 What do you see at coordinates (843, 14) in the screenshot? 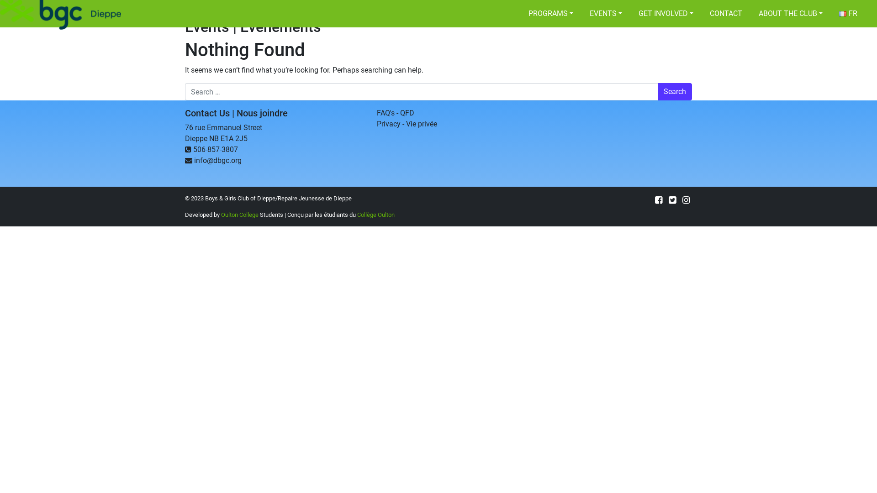
I see `FR` at bounding box center [843, 14].